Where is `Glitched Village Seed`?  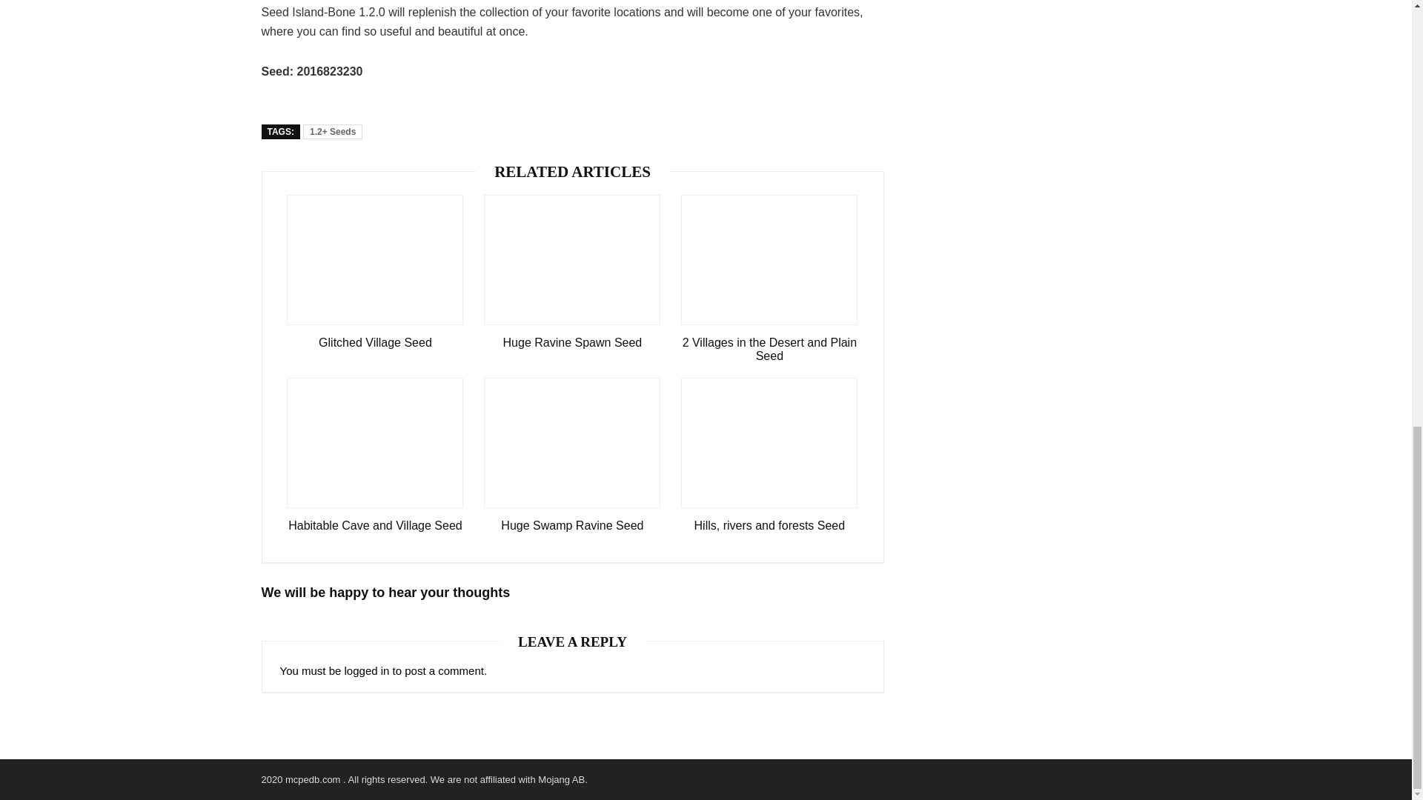 Glitched Village Seed is located at coordinates (375, 342).